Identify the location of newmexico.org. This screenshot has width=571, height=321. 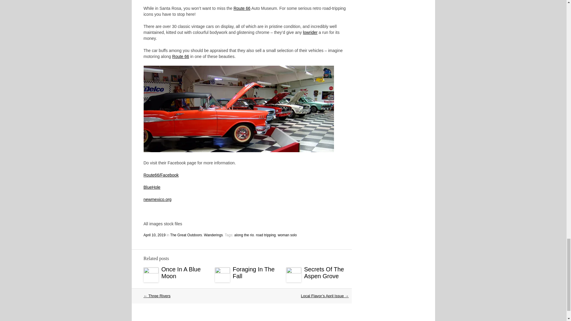
(157, 199).